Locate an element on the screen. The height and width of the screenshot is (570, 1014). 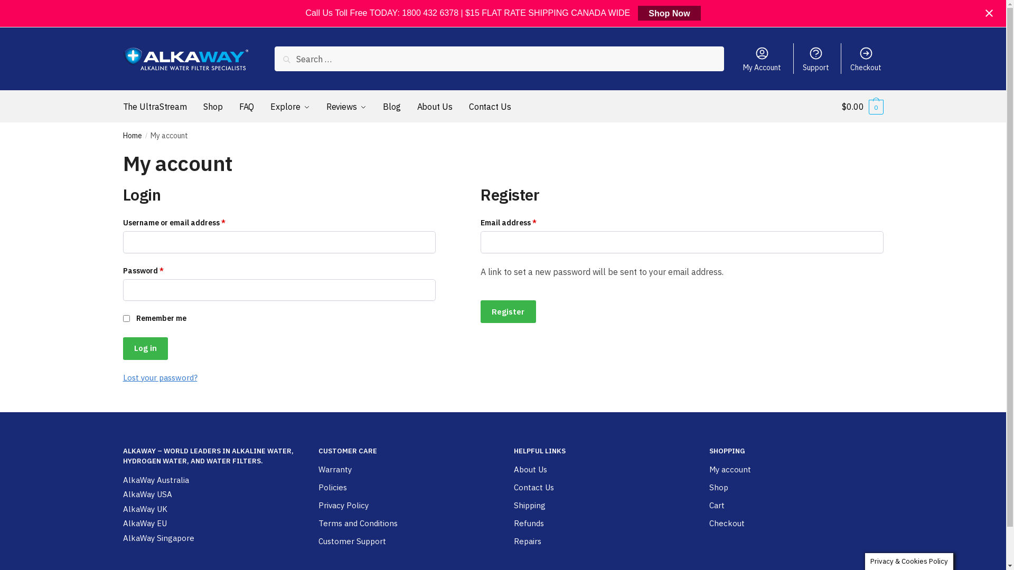
Log in is located at coordinates (145, 348).